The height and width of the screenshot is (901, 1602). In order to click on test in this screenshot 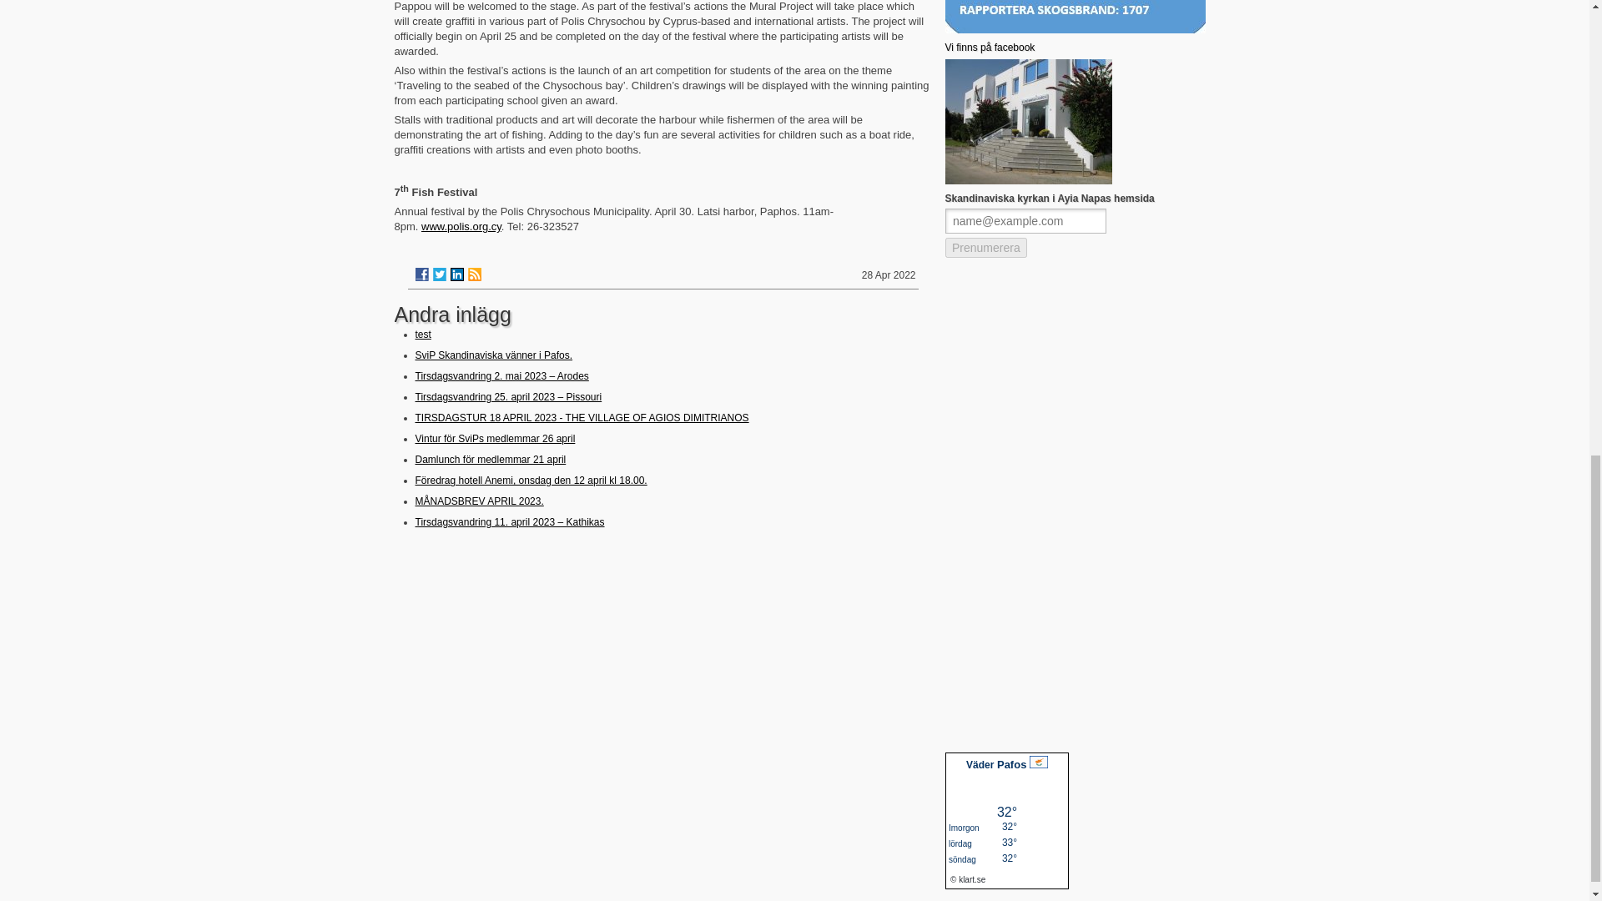, I will do `click(422, 335)`.